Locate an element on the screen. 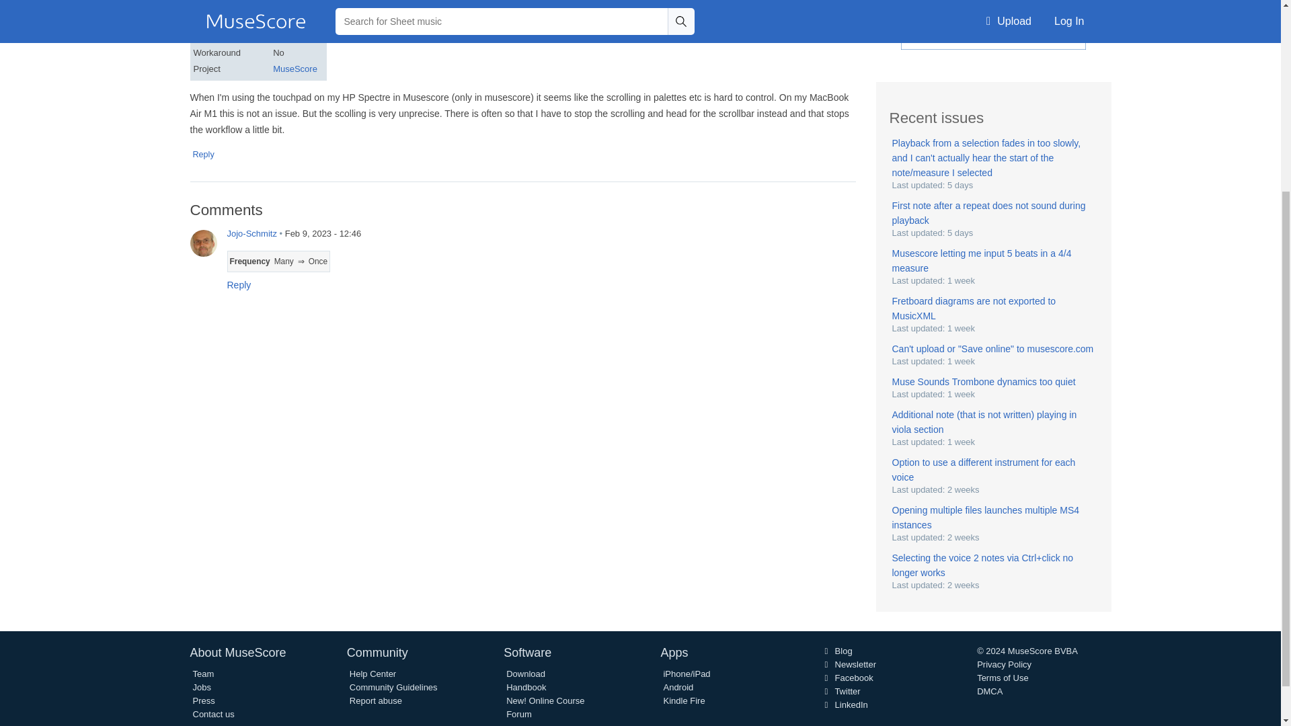  Jojo-Schmitz is located at coordinates (203, 243).